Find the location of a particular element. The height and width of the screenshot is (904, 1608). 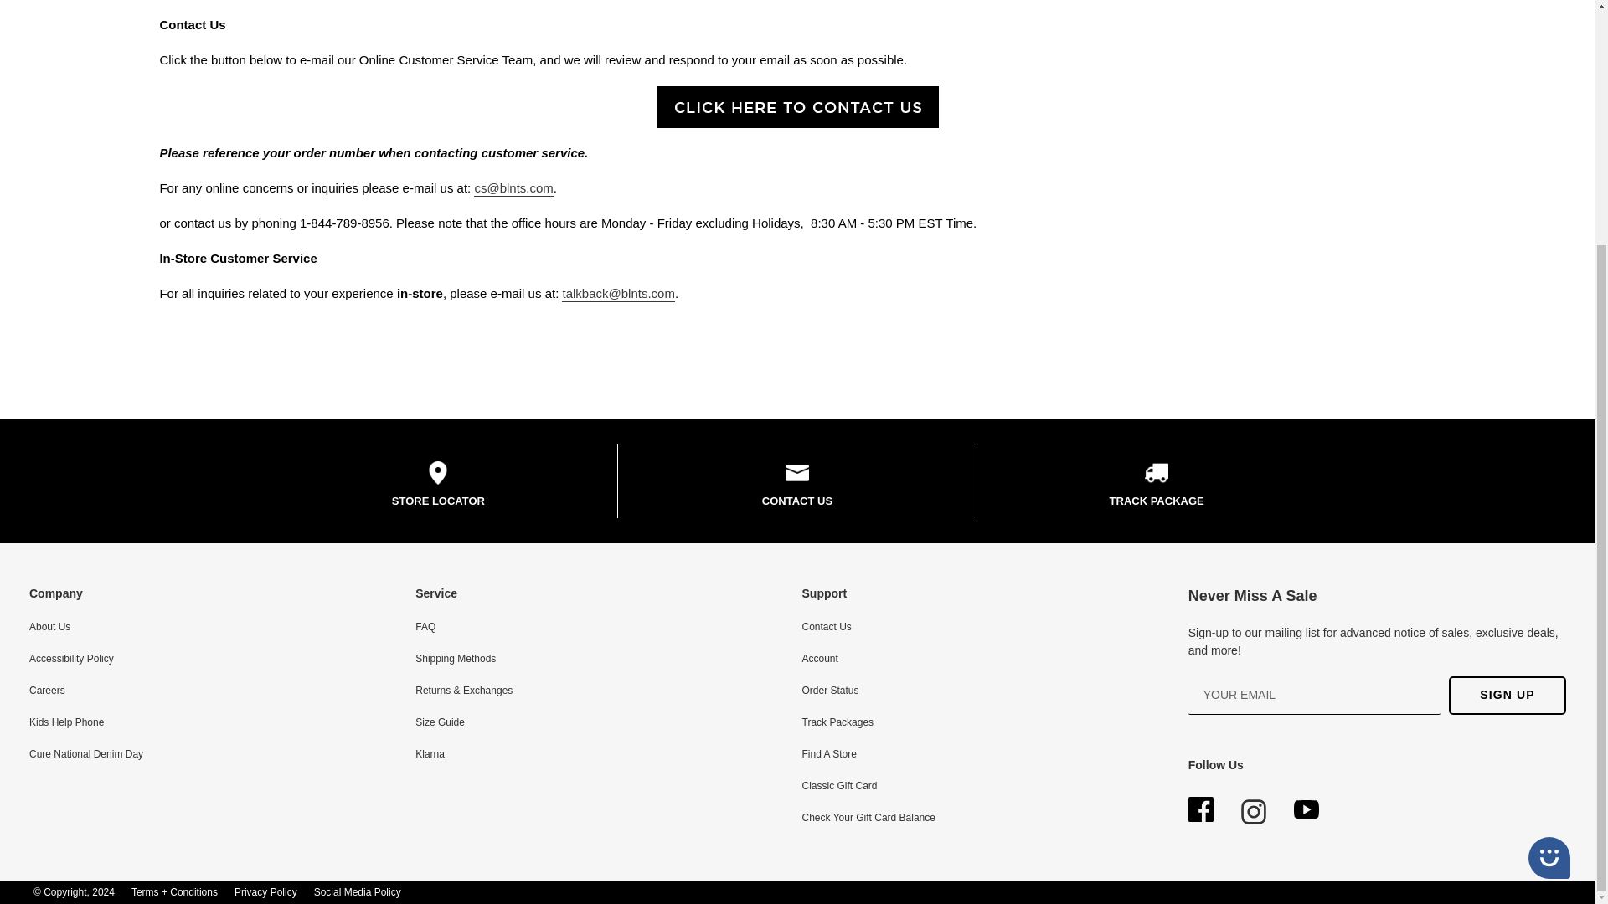

Contact Bluenotes Online Customer Support Team is located at coordinates (797, 107).